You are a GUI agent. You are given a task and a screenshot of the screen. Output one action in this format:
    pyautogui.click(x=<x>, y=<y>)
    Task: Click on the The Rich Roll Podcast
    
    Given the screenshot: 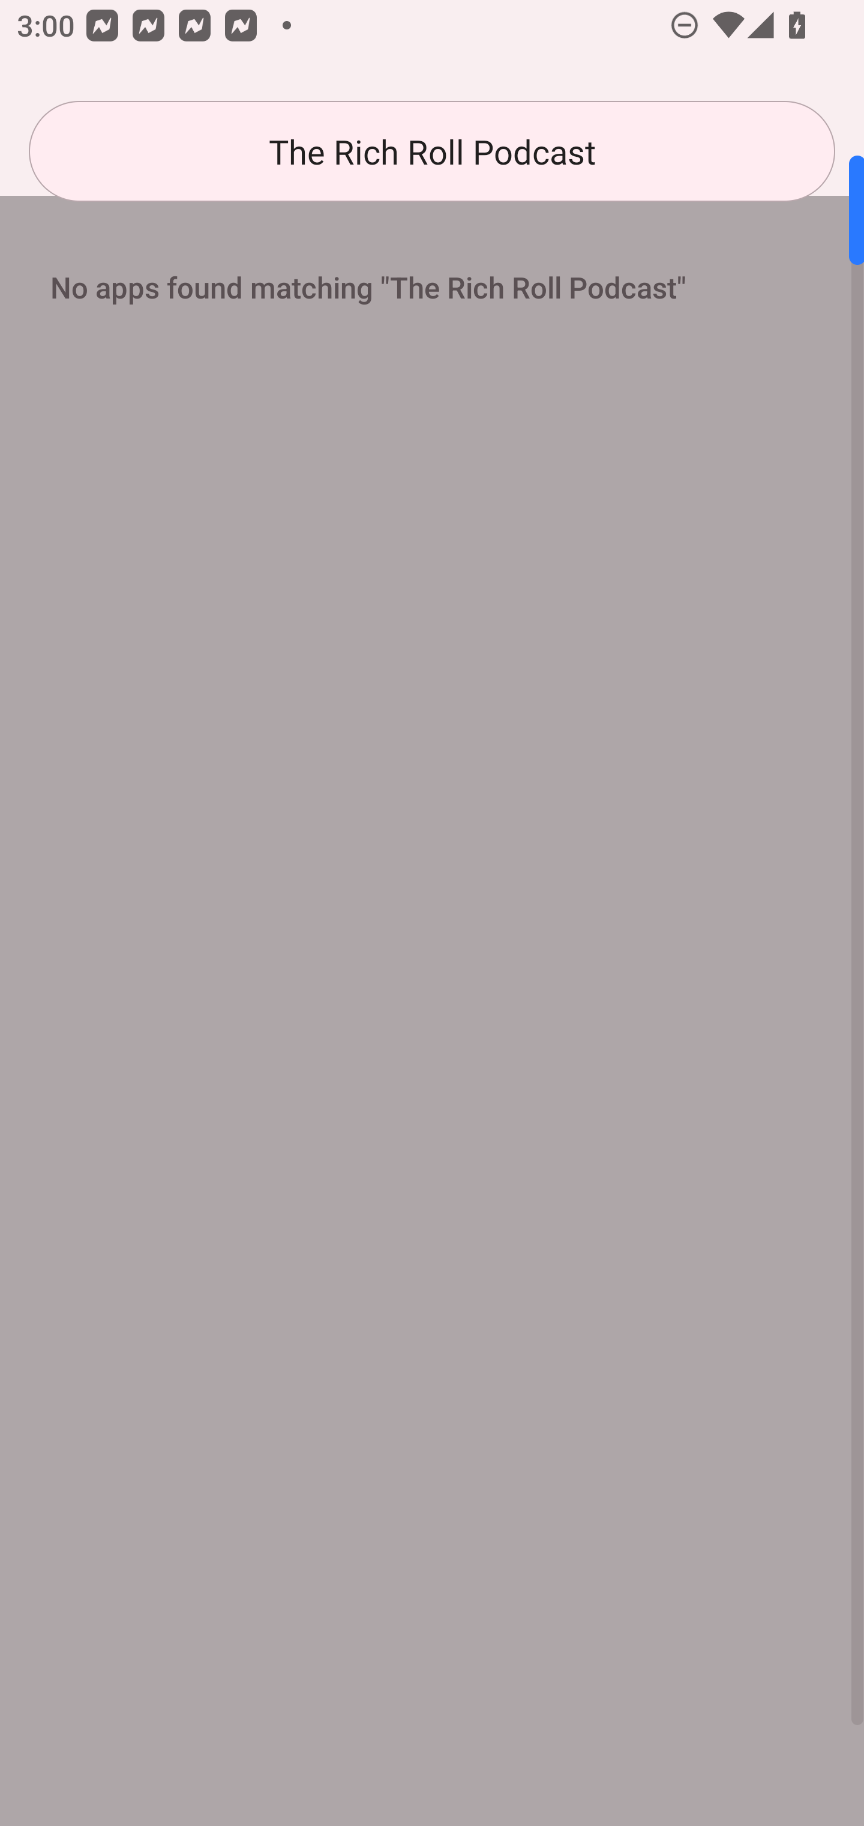 What is the action you would take?
    pyautogui.click(x=432, y=151)
    